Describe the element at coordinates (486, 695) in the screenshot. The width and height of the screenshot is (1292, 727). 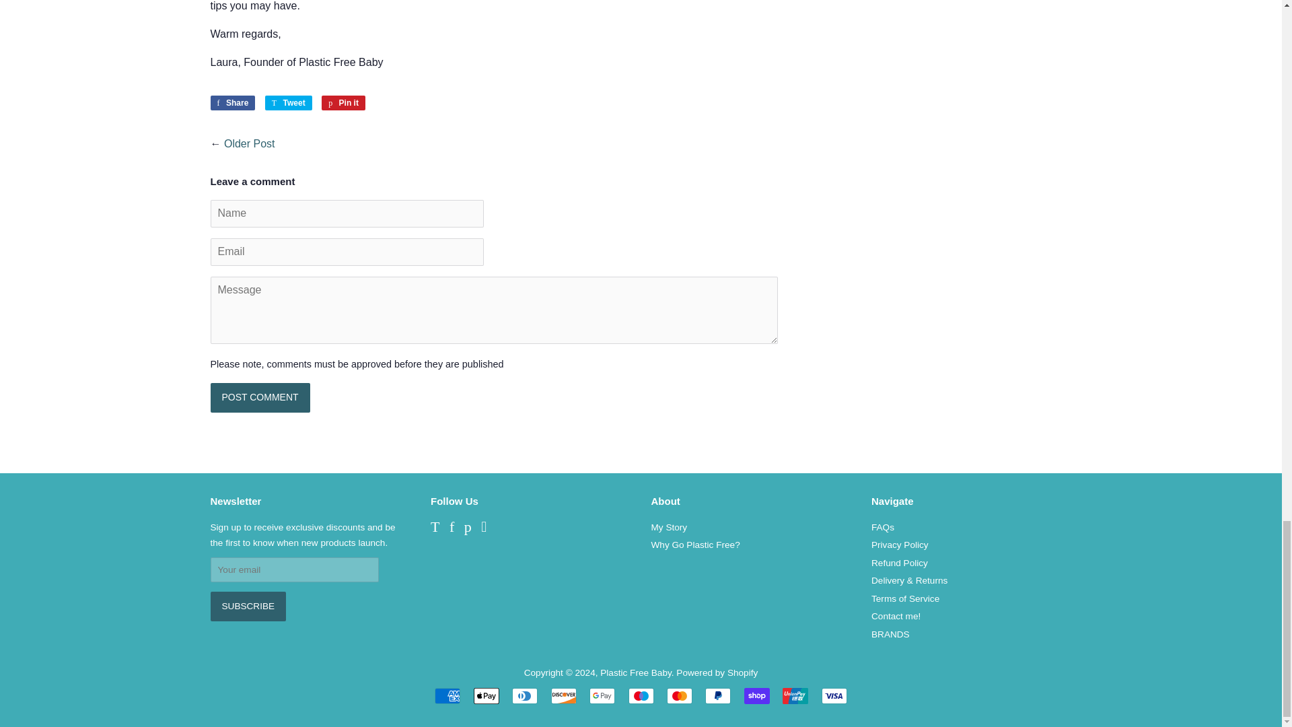
I see `Apple Pay` at that location.